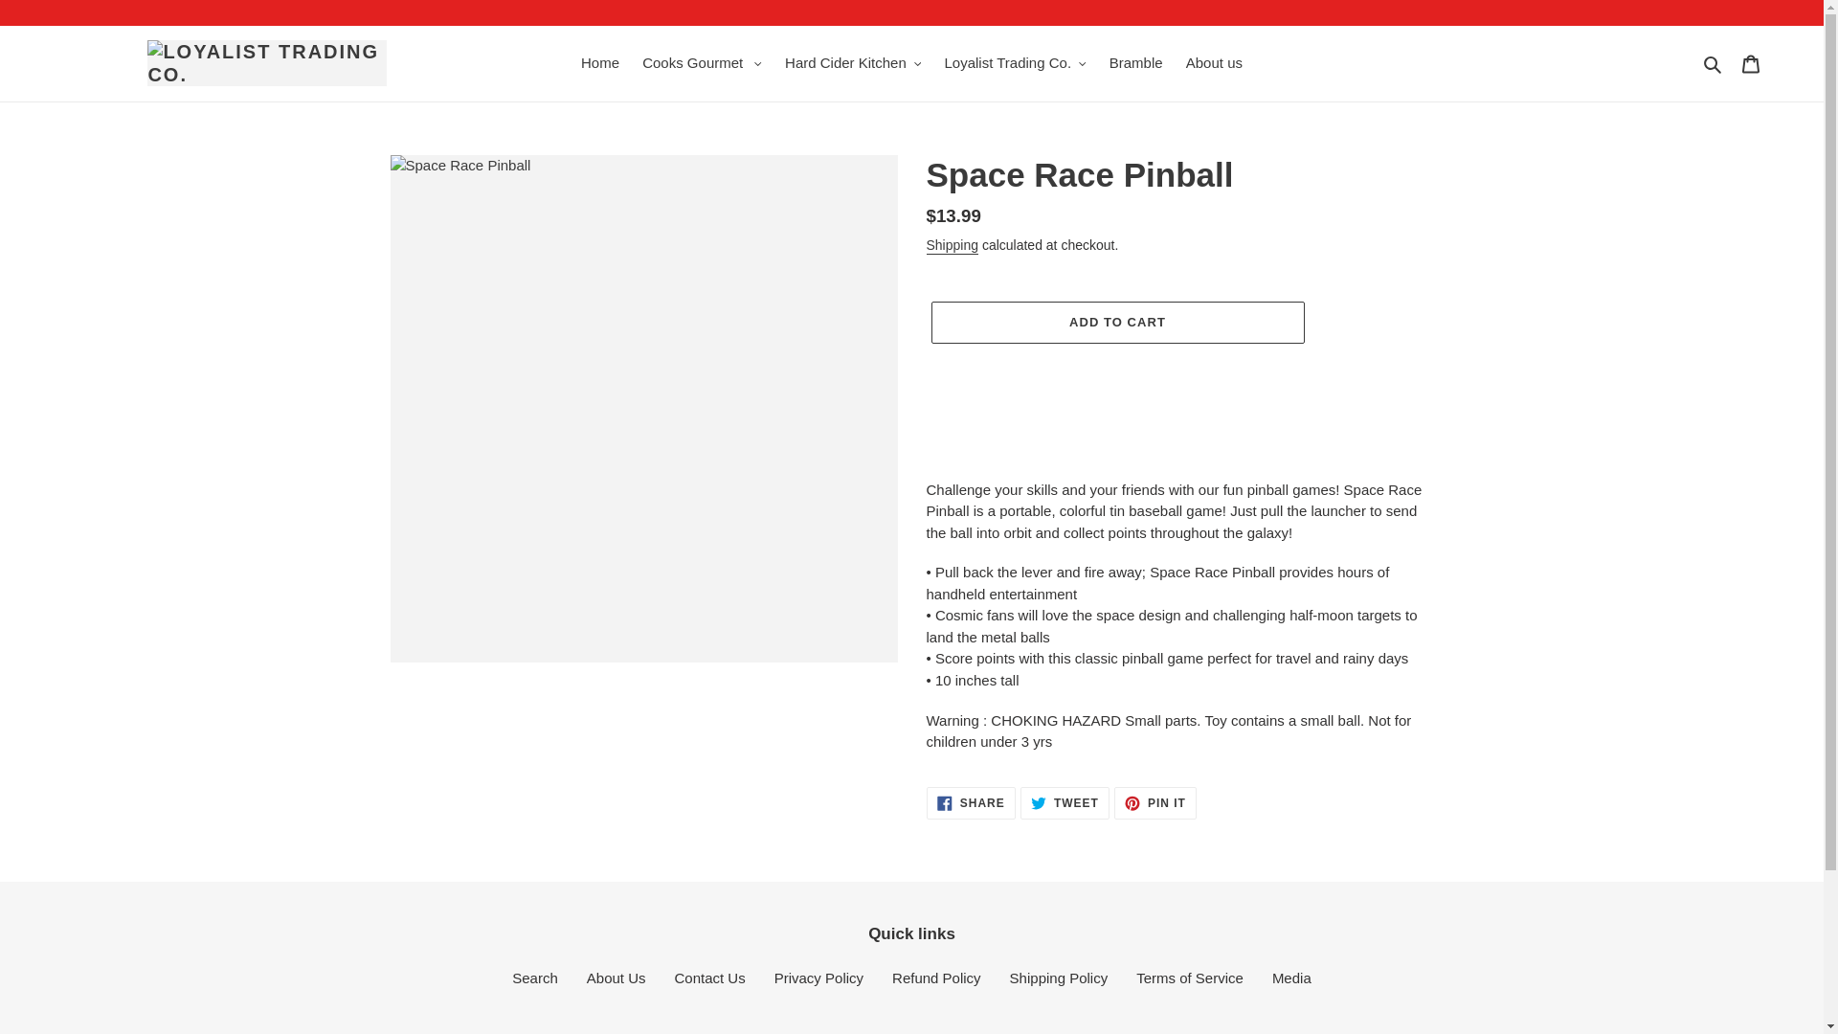  What do you see at coordinates (1714, 63) in the screenshot?
I see `Search` at bounding box center [1714, 63].